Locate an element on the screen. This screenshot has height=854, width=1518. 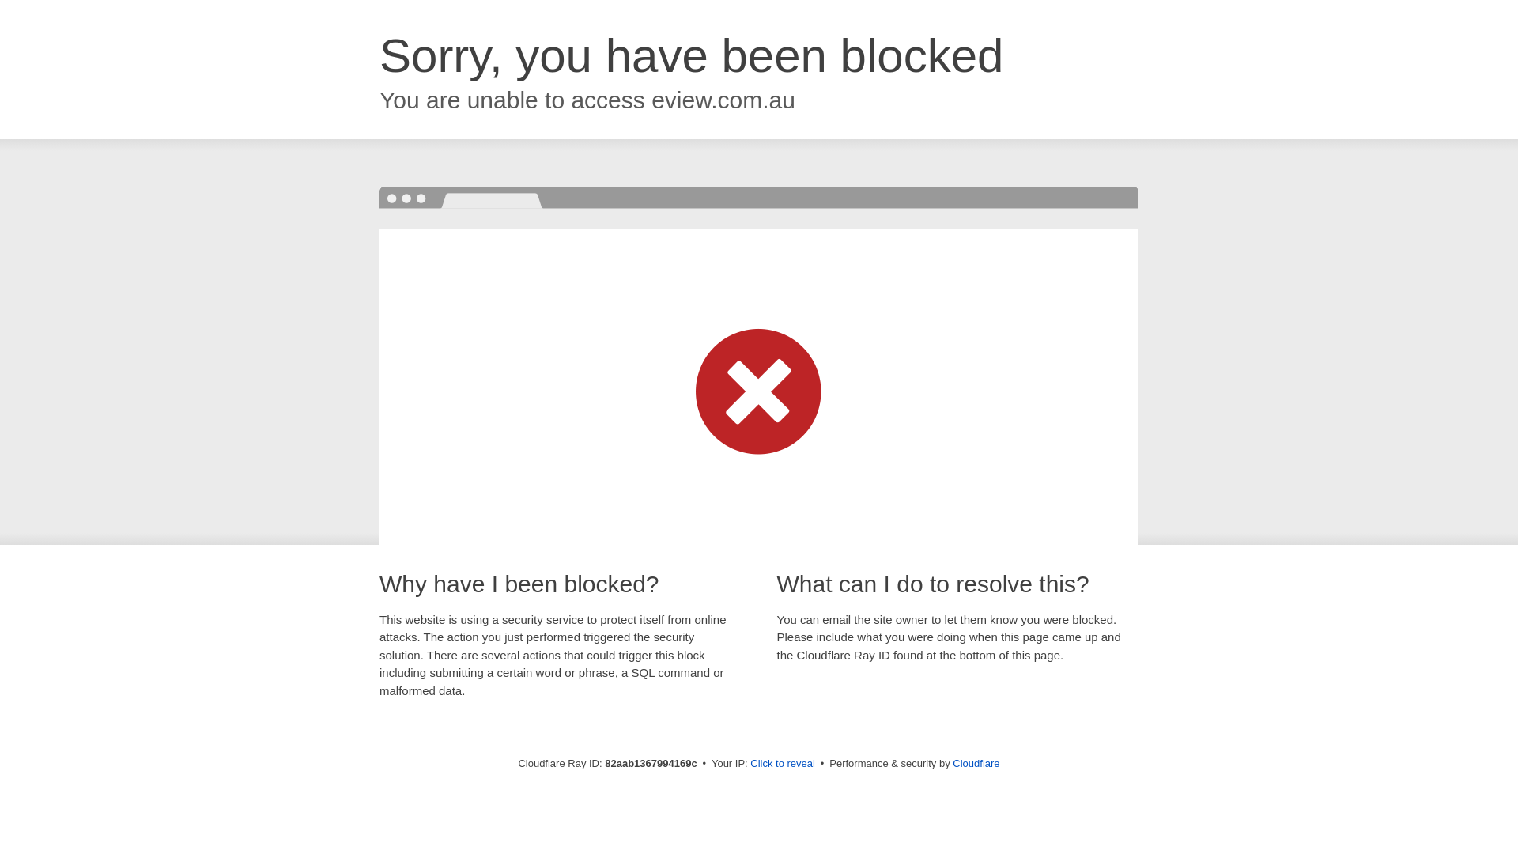
Cloudflare is located at coordinates (976, 764).